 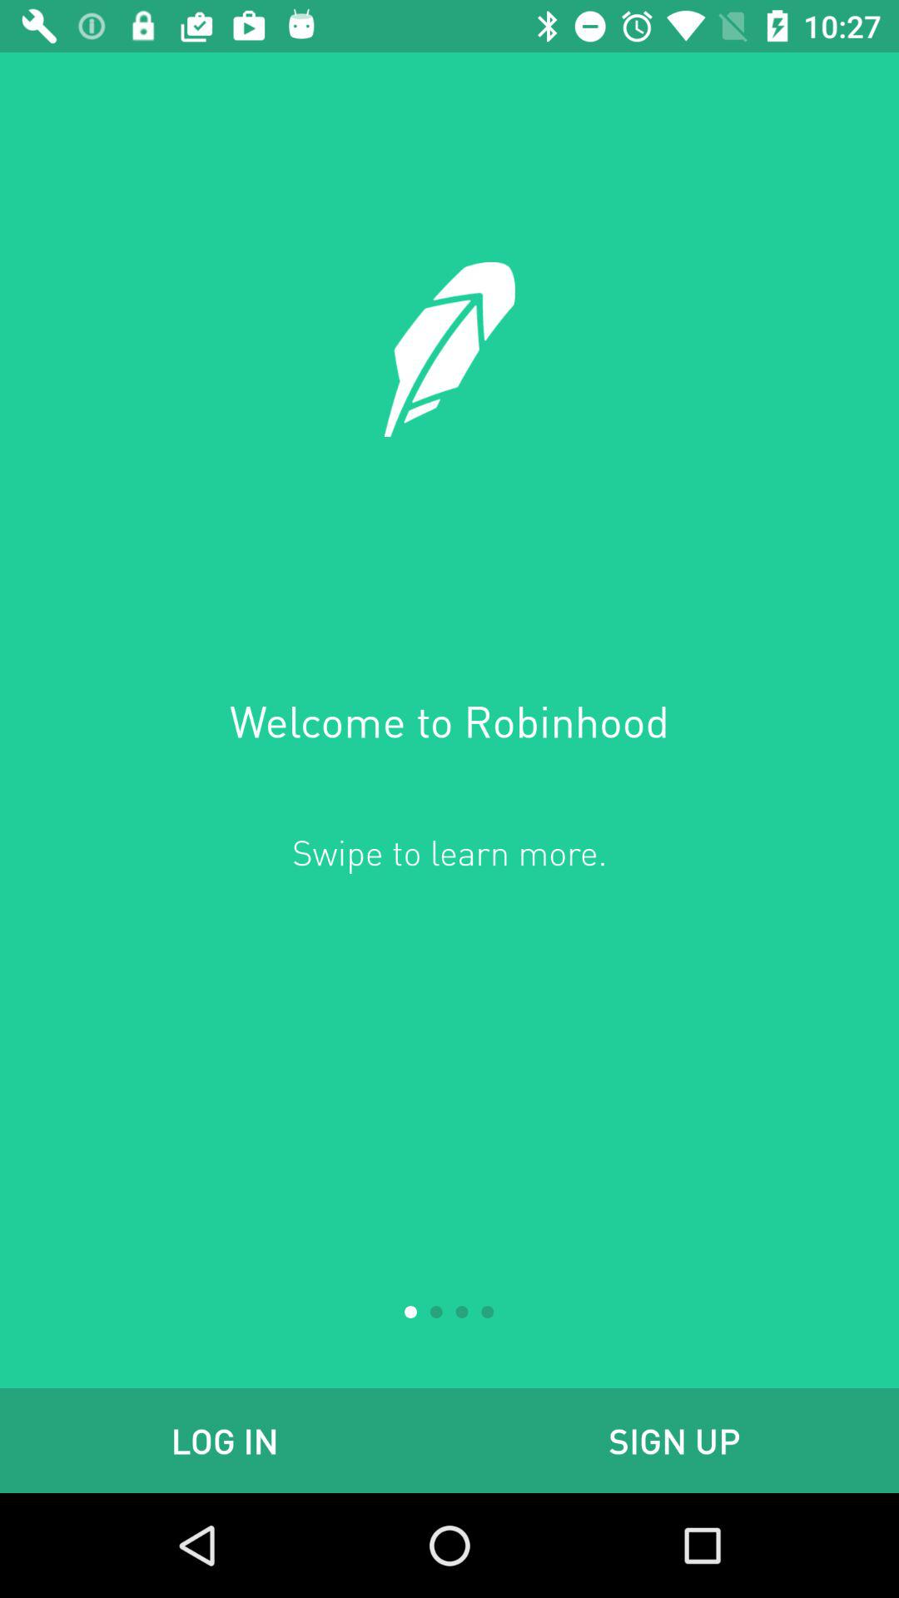 What do you see at coordinates (674, 1440) in the screenshot?
I see `launch sign up at the bottom right corner` at bounding box center [674, 1440].